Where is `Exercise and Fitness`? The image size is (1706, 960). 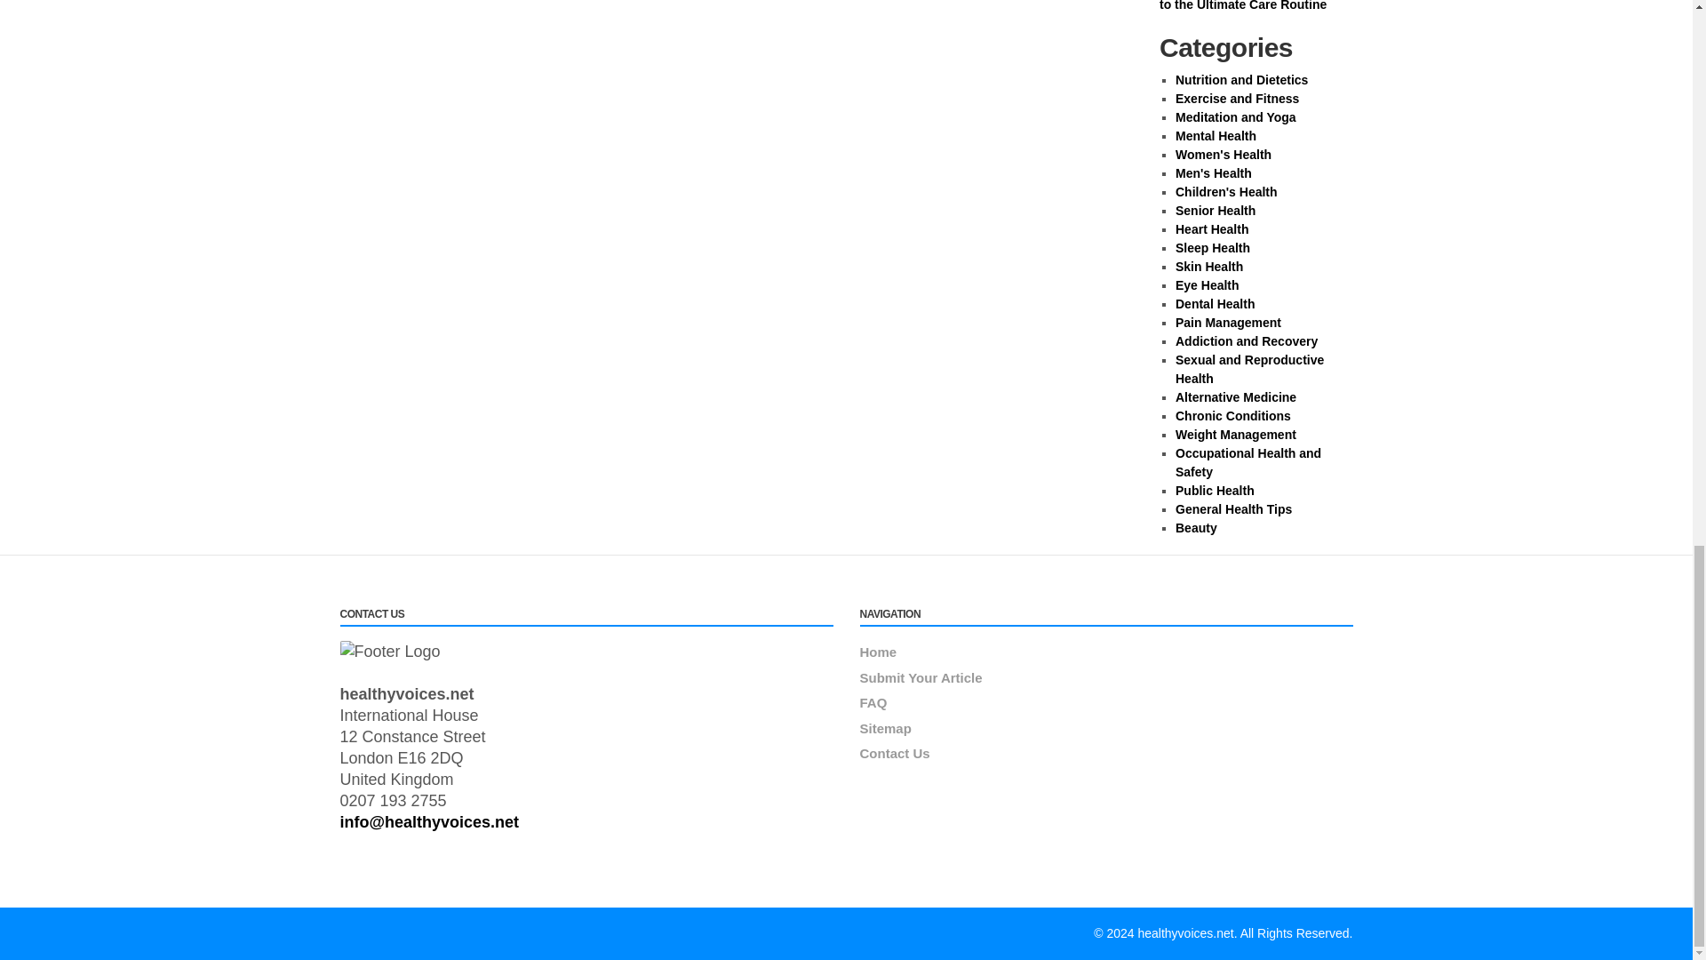 Exercise and Fitness is located at coordinates (1237, 98).